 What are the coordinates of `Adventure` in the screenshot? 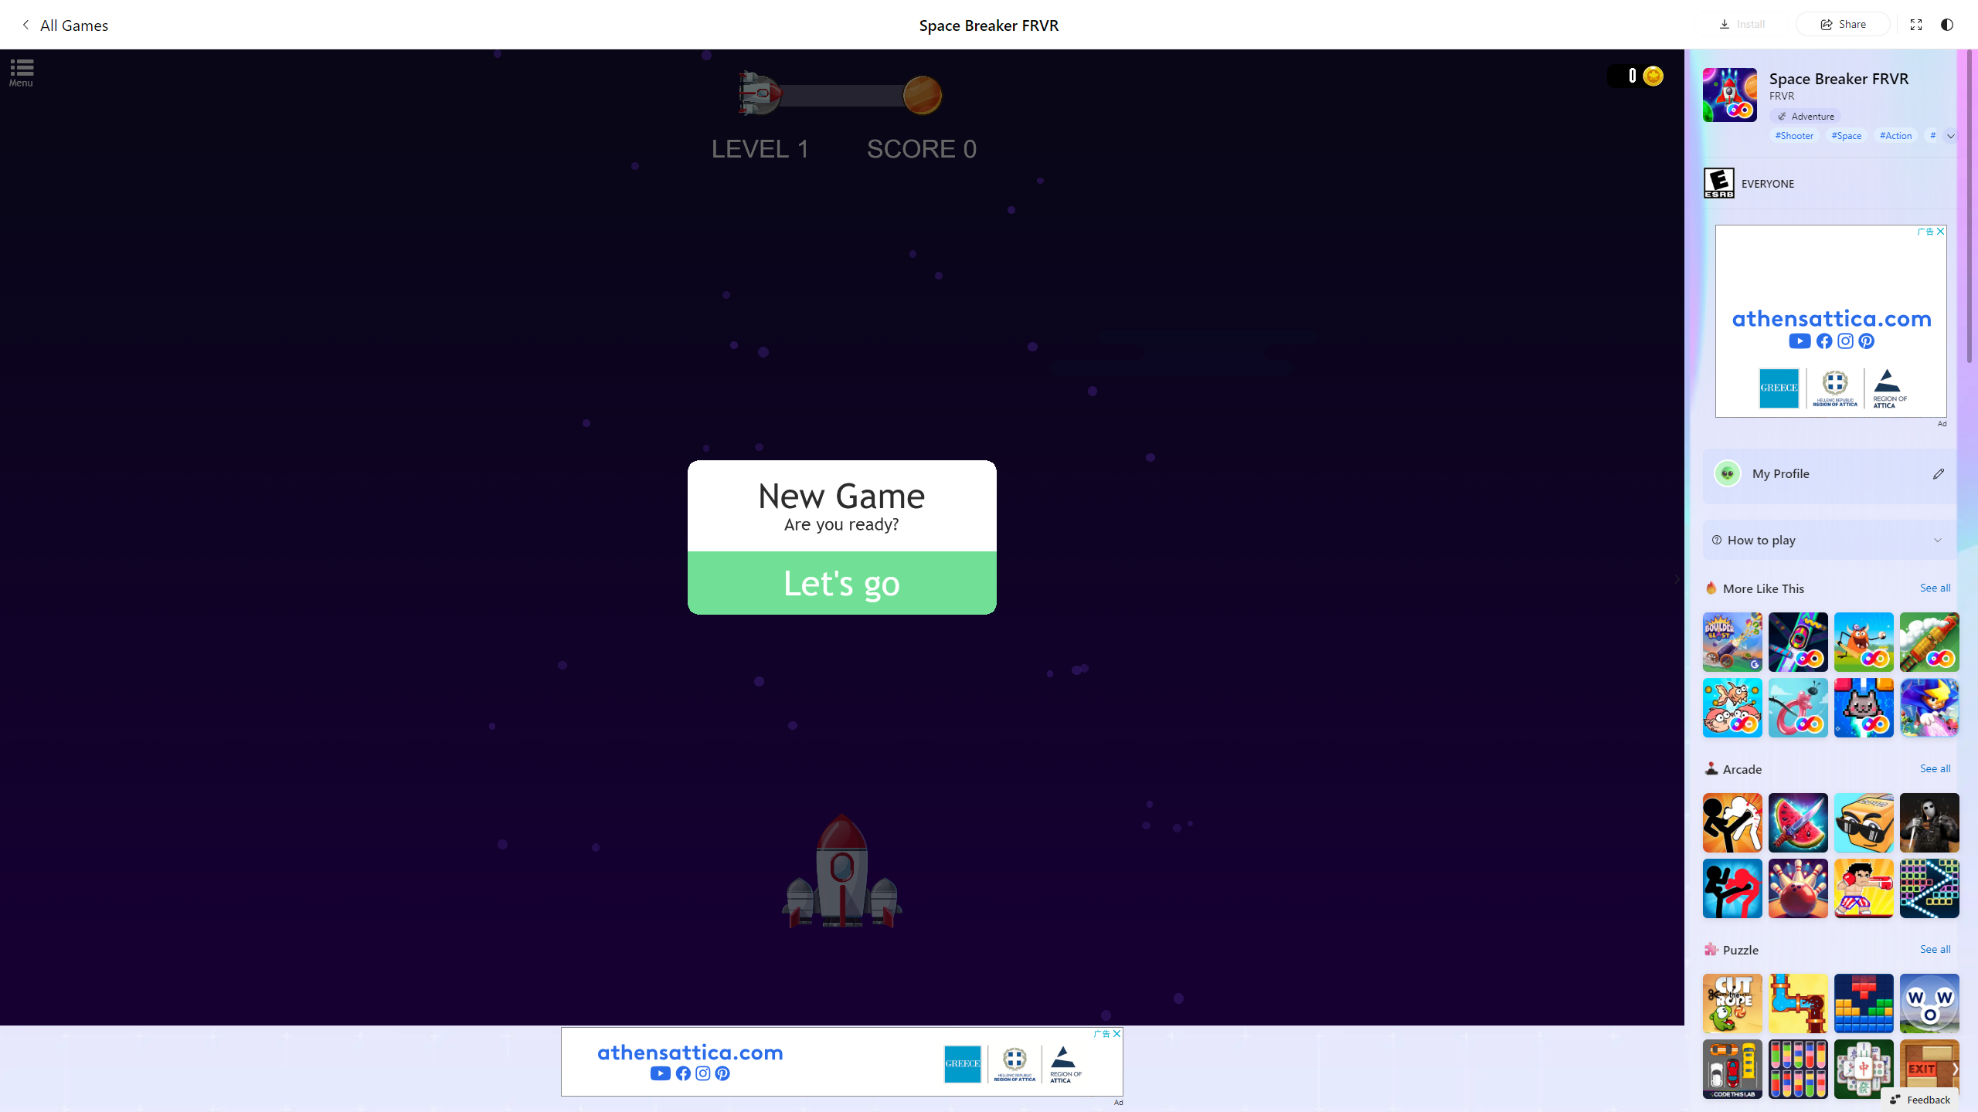 It's located at (1806, 115).